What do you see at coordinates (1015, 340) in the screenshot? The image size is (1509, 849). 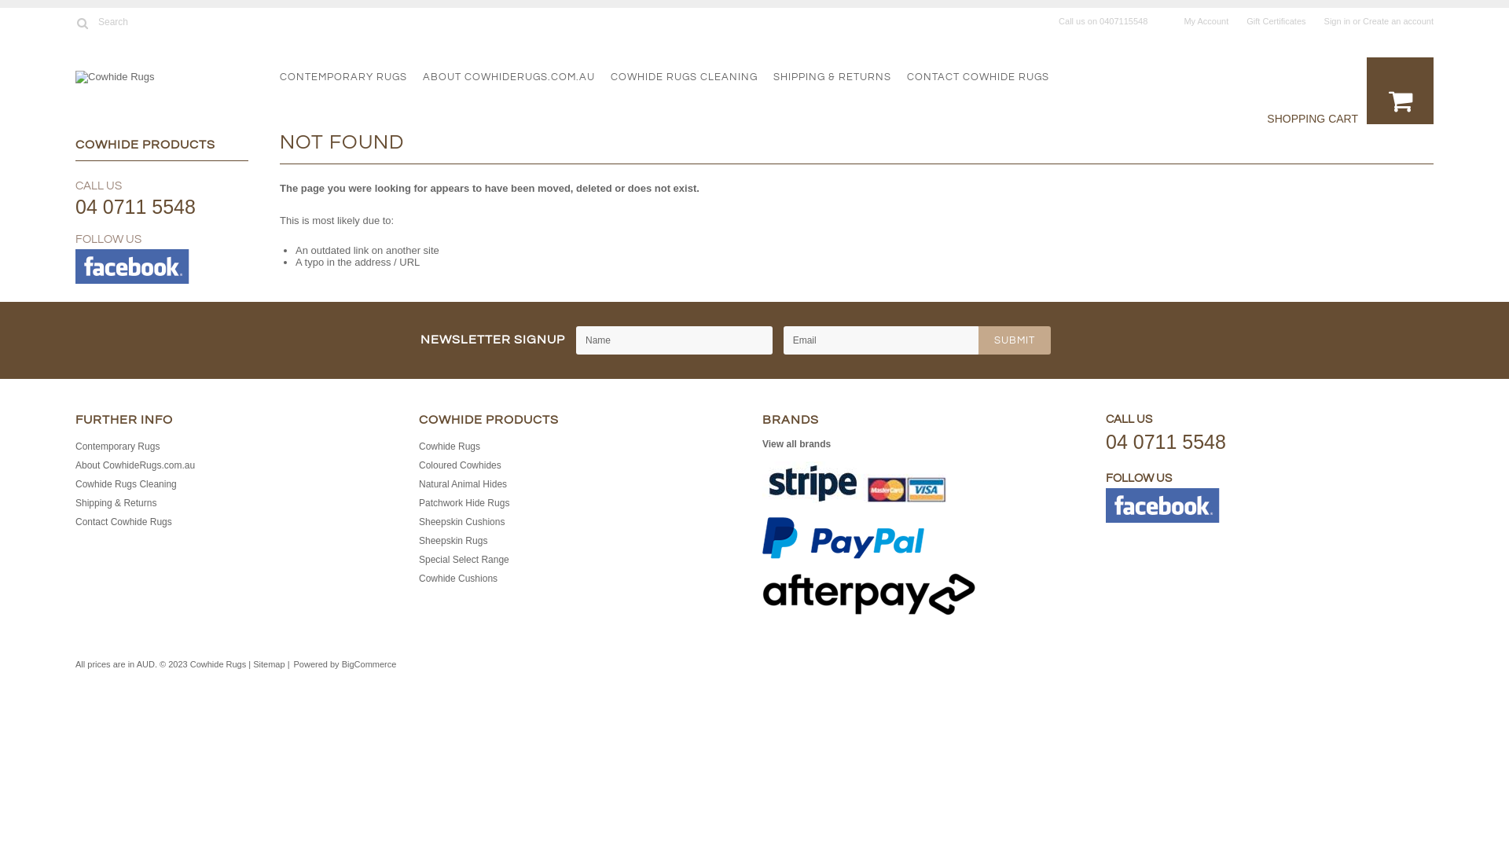 I see `Submit` at bounding box center [1015, 340].